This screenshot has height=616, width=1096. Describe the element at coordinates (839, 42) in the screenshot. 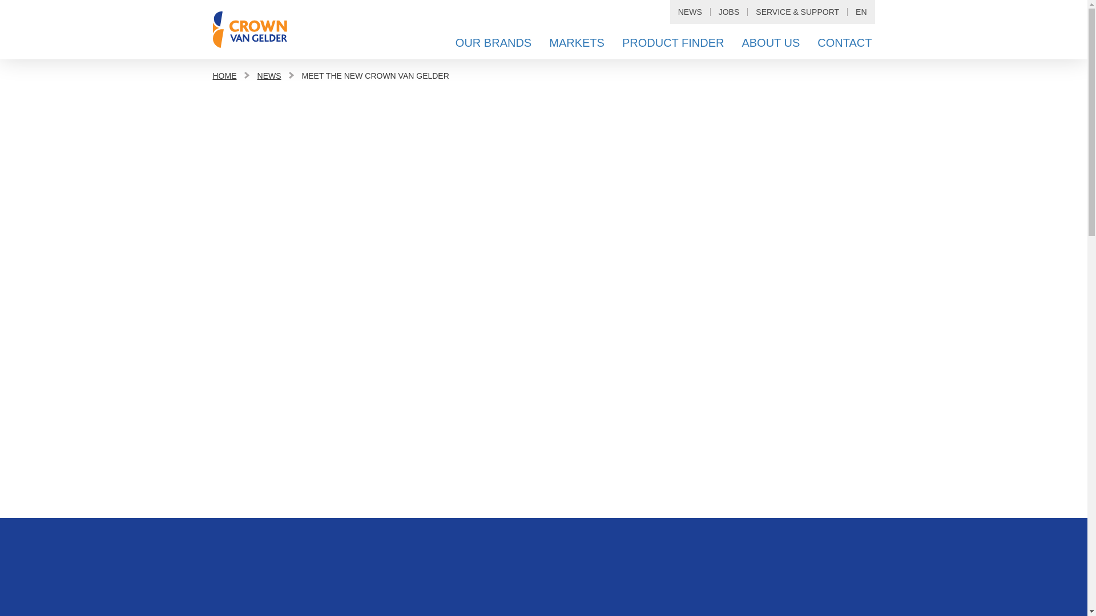

I see `CONTACT` at that location.